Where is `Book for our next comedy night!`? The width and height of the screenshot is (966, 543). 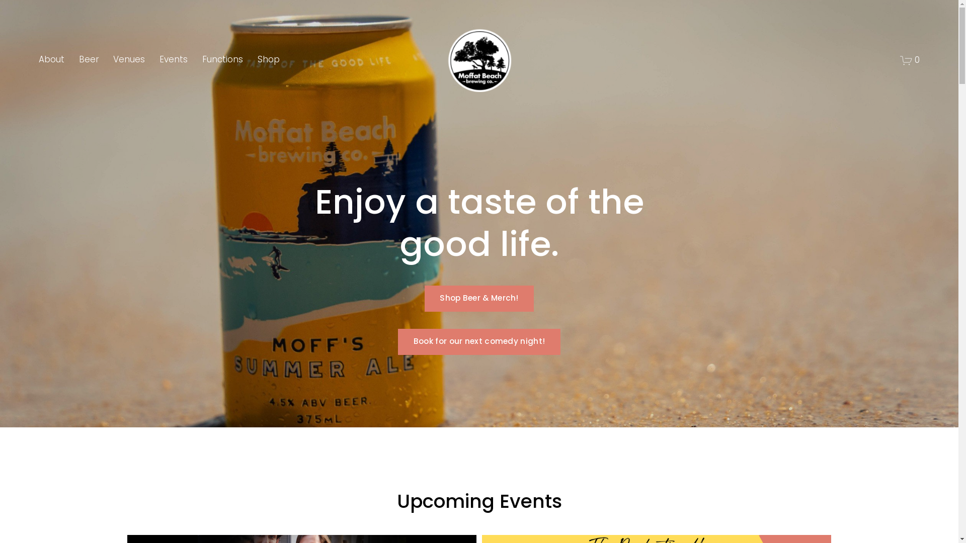 Book for our next comedy night! is located at coordinates (479, 342).